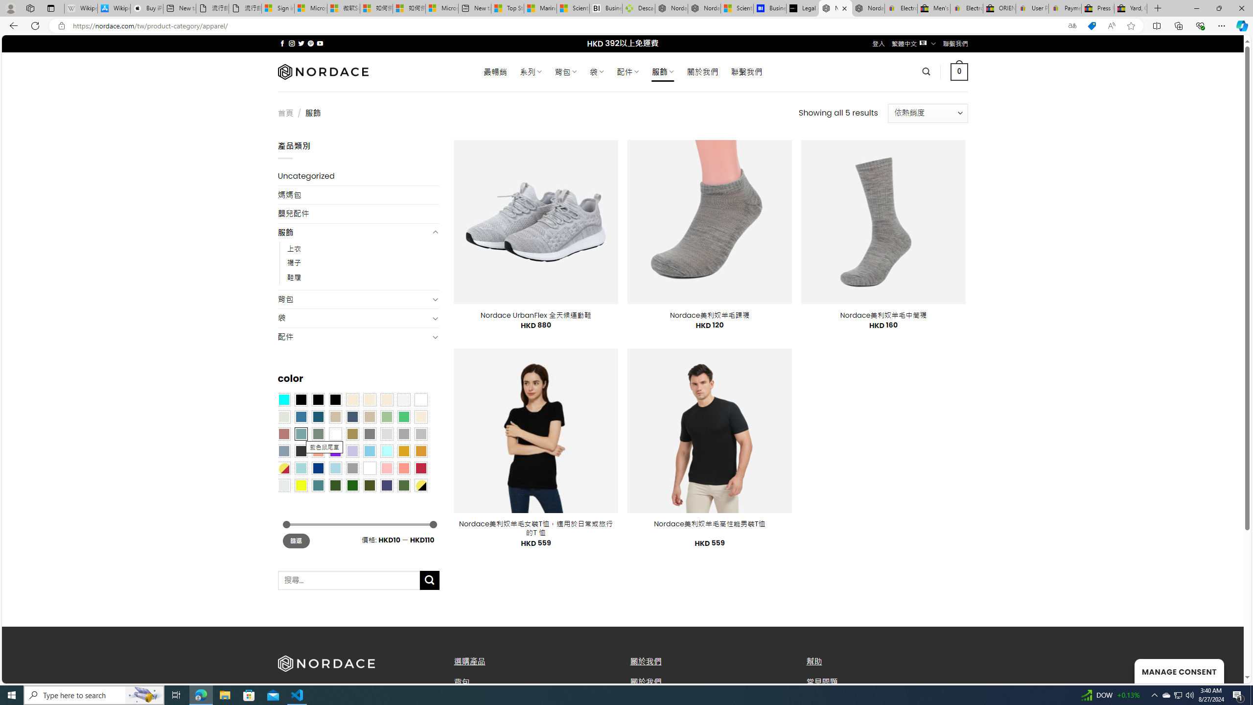  I want to click on   0  , so click(959, 71).